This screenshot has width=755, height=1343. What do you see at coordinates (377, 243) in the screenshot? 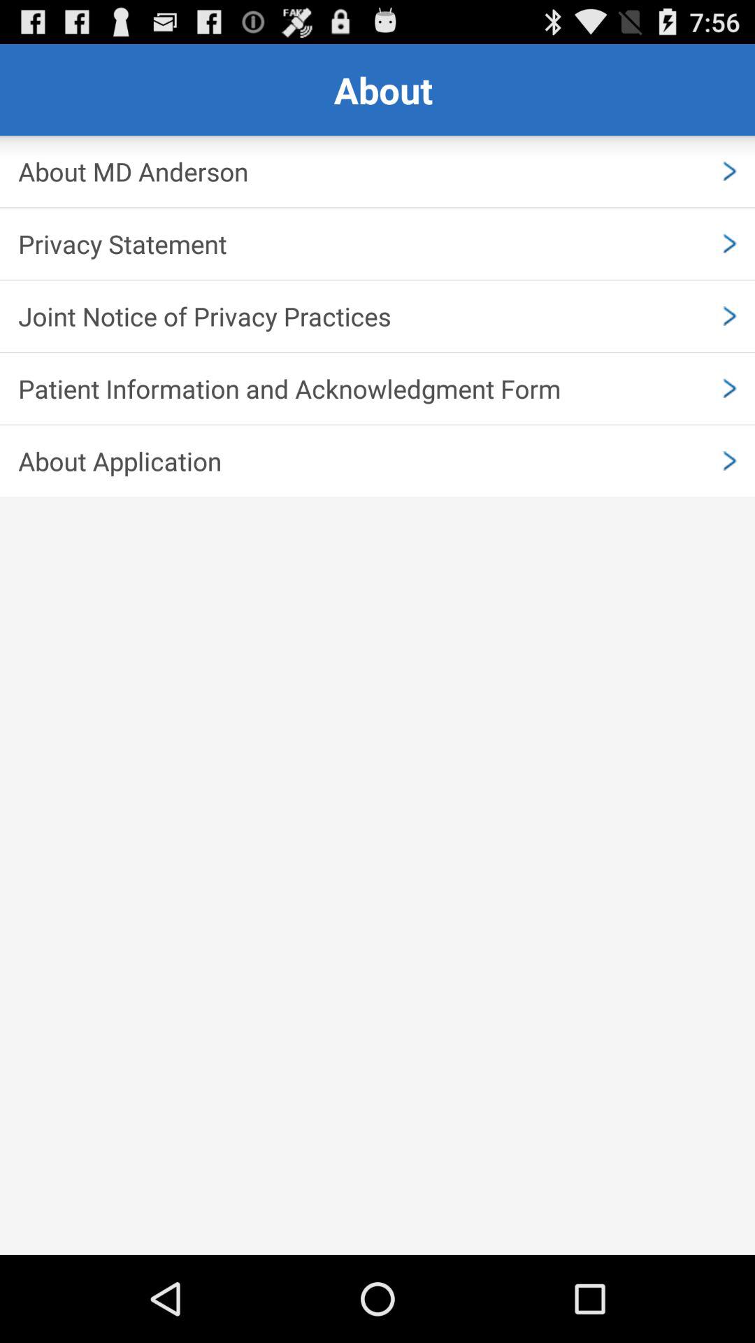
I see `open icon above the joint notice of item` at bounding box center [377, 243].